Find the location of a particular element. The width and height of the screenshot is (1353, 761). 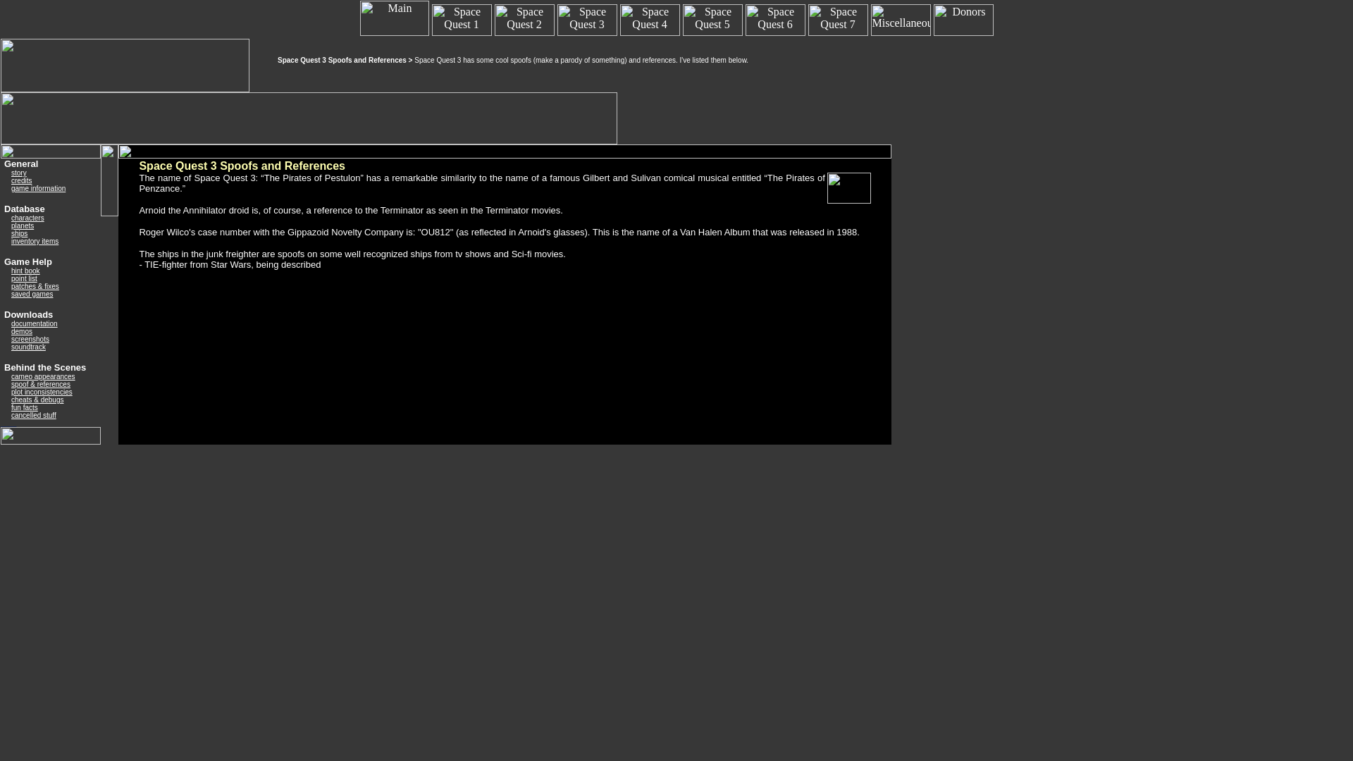

game information is located at coordinates (38, 189).